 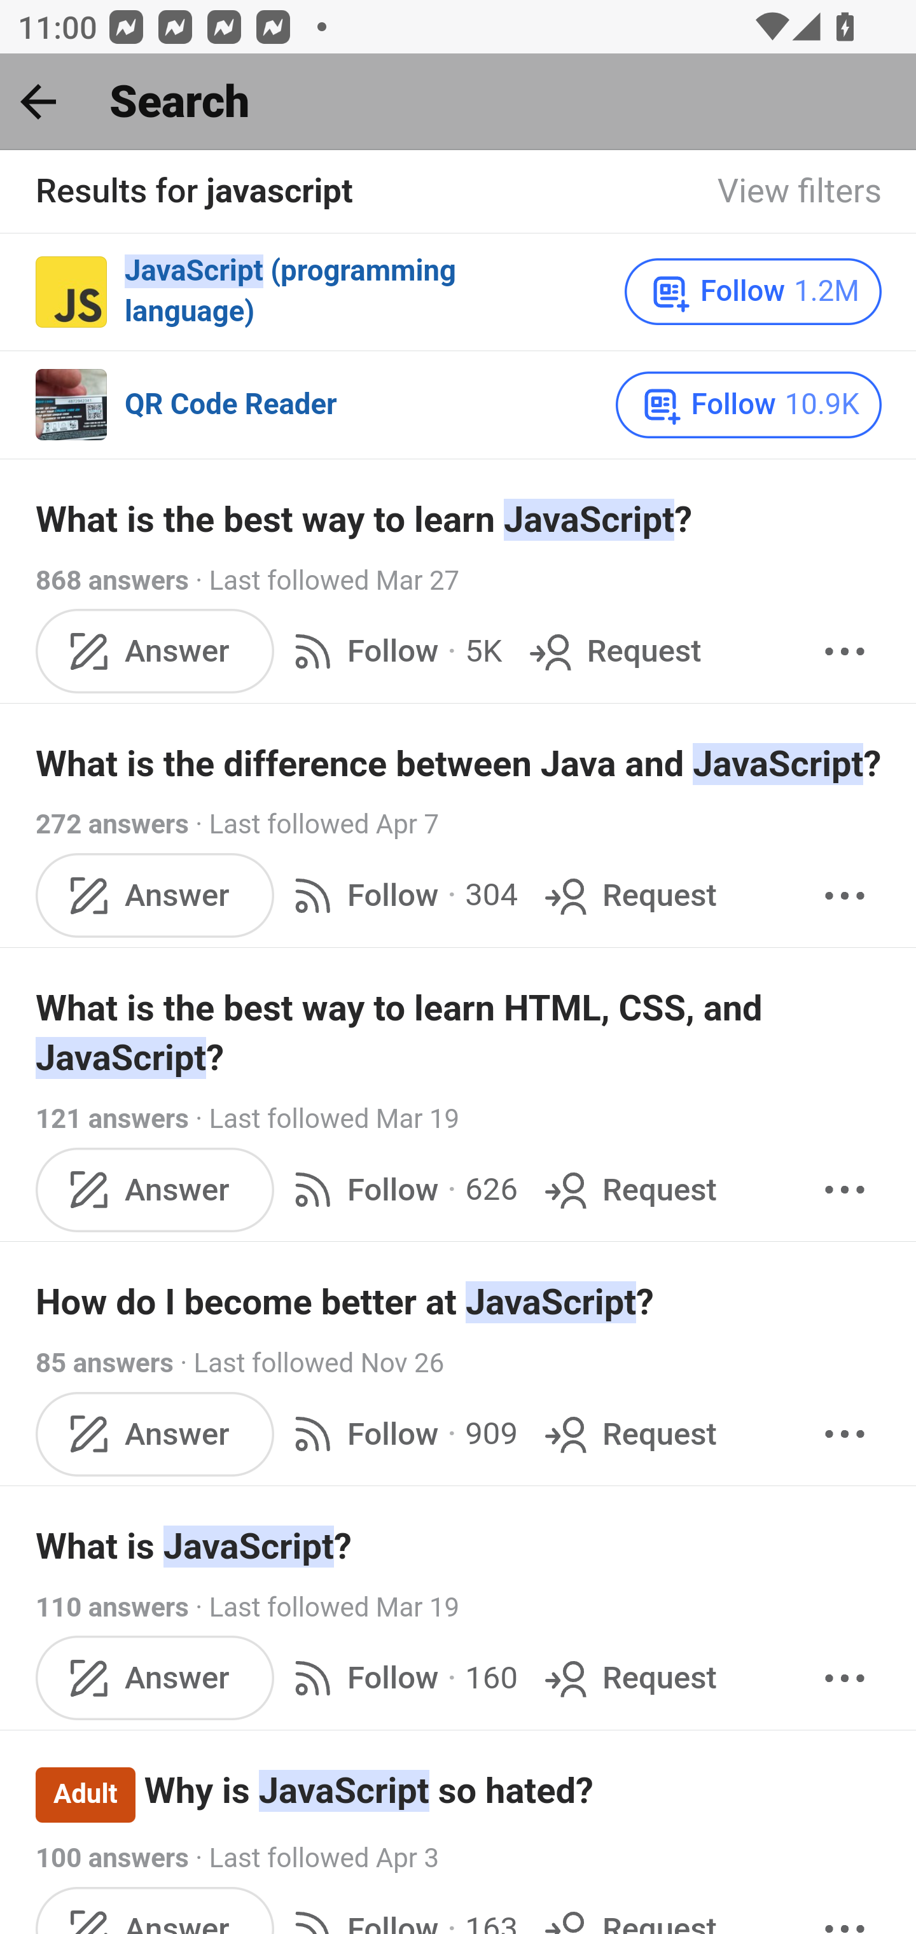 I want to click on What is JavaScript?, so click(x=459, y=1547).